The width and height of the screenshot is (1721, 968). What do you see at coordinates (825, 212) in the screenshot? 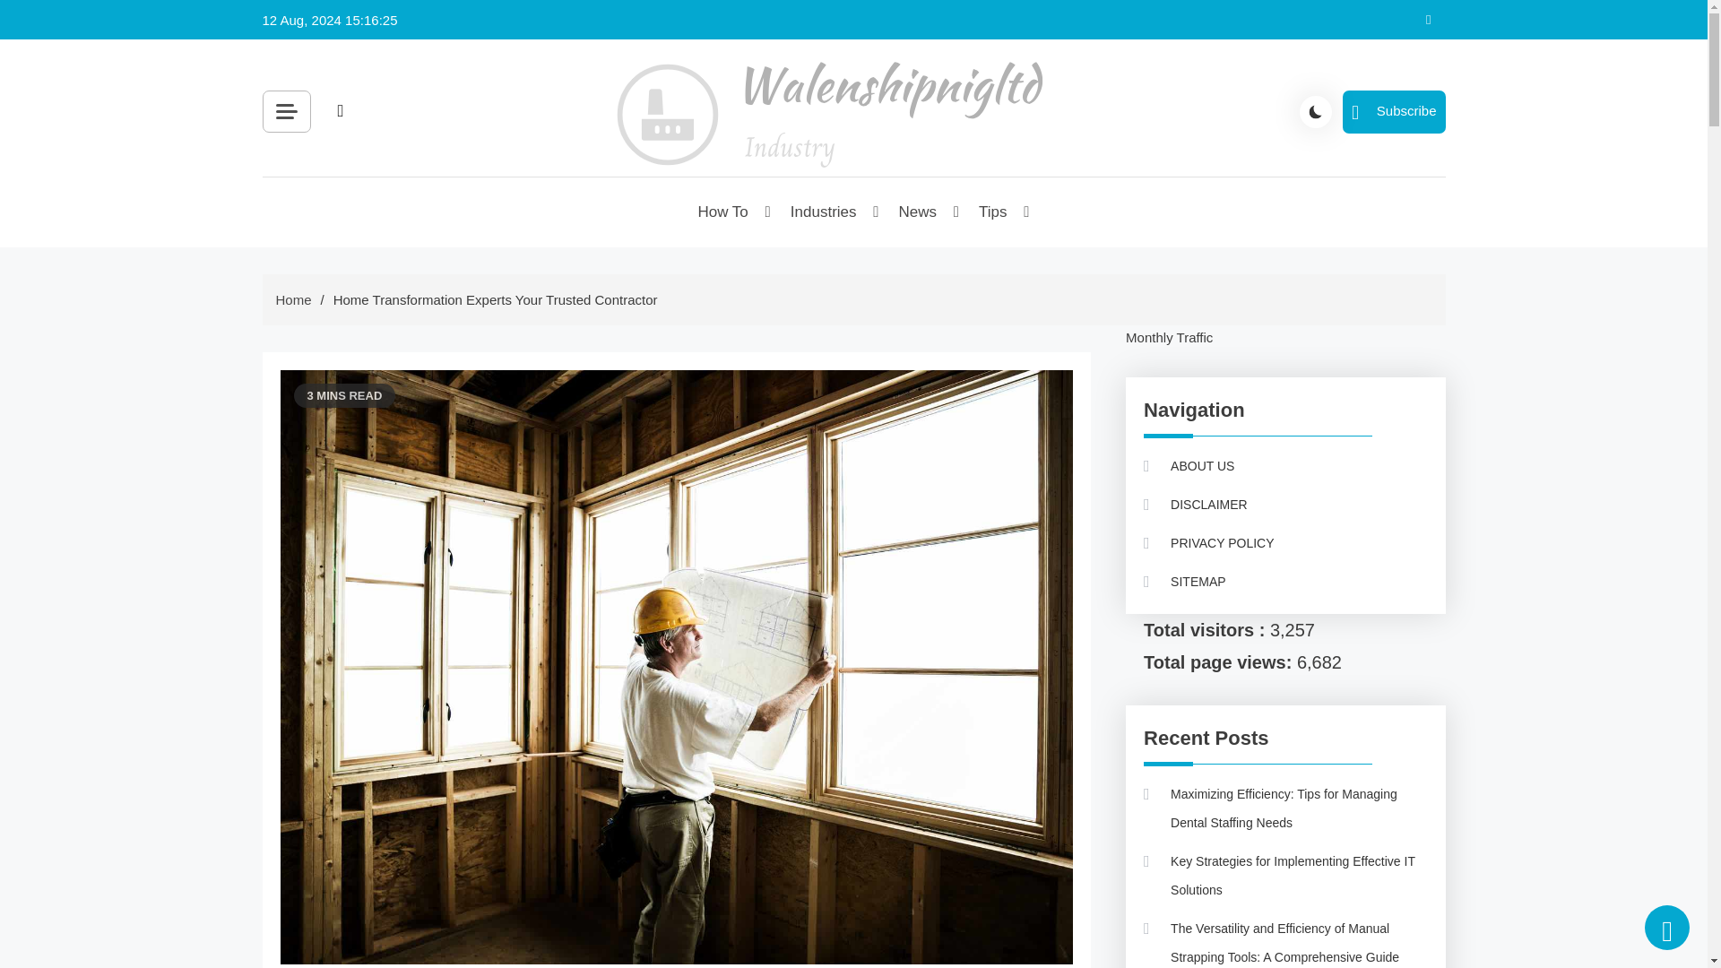
I see `Industries` at bounding box center [825, 212].